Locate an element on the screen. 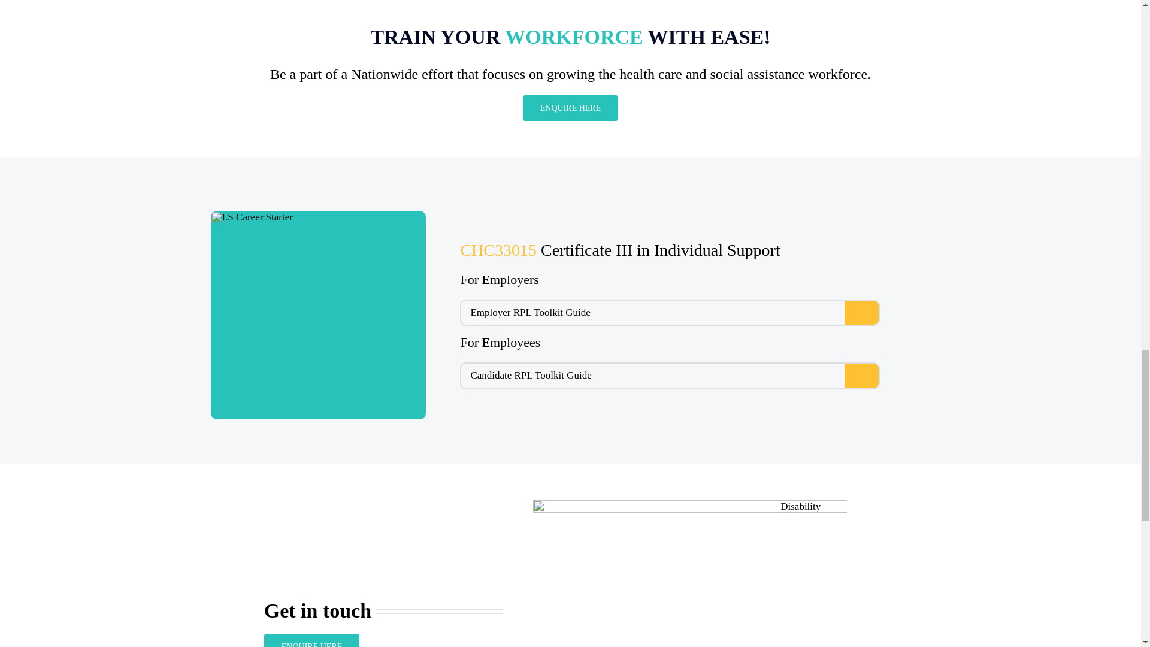 Image resolution: width=1150 pixels, height=647 pixels. I.S Career Starter is located at coordinates (315, 315).